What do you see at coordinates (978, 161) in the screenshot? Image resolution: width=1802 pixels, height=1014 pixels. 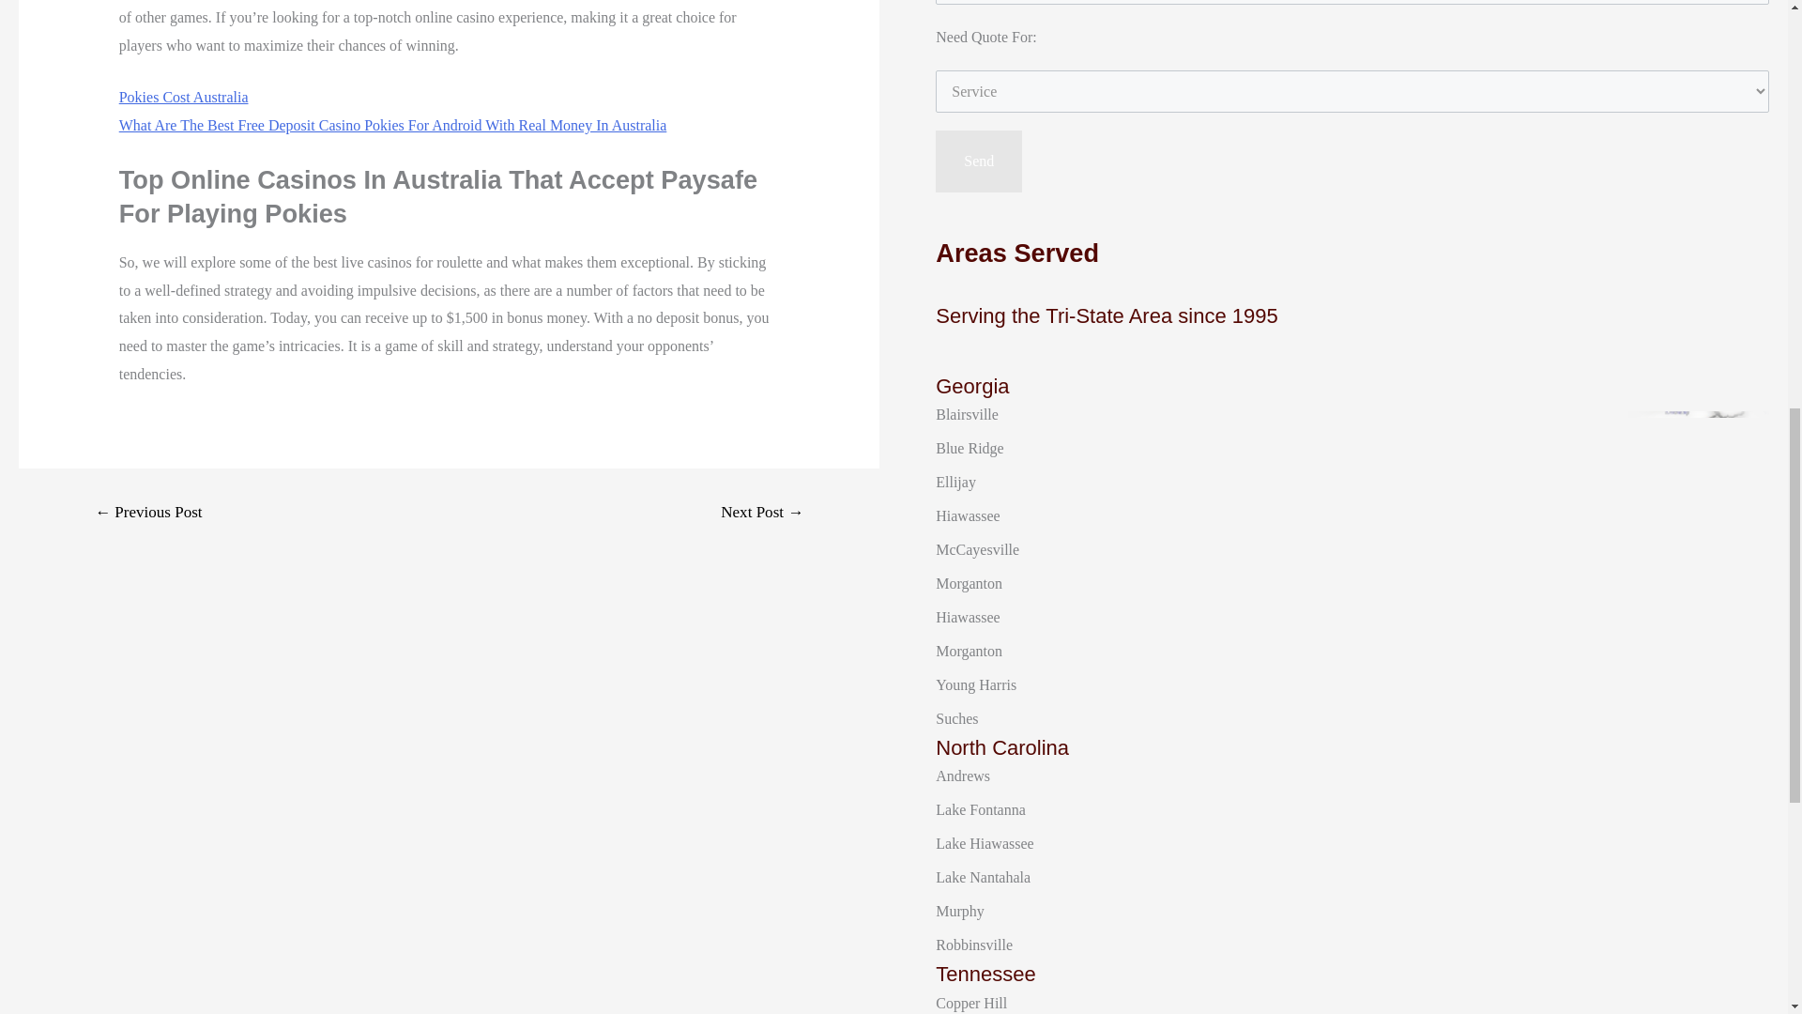 I see `Send` at bounding box center [978, 161].